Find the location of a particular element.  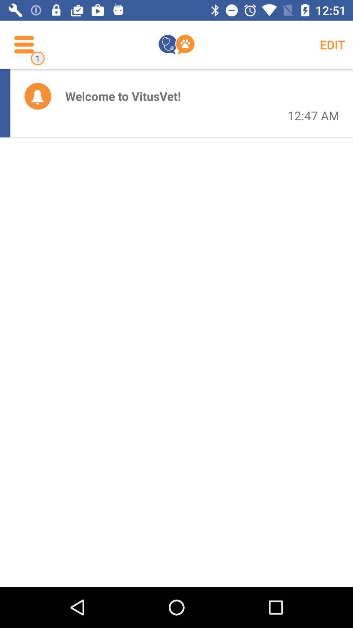

choose welcome to vitusvet! item is located at coordinates (123, 96).